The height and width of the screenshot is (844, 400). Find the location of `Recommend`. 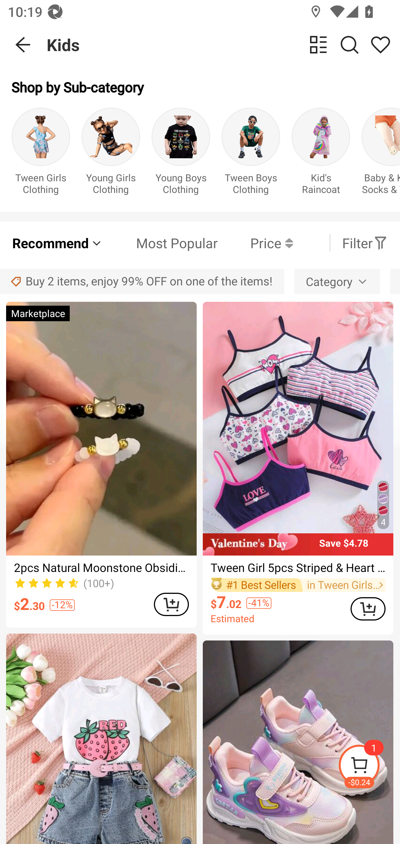

Recommend is located at coordinates (57, 243).